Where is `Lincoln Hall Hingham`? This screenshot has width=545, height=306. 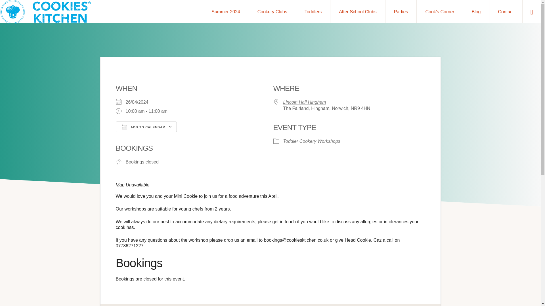
Lincoln Hall Hingham is located at coordinates (305, 102).